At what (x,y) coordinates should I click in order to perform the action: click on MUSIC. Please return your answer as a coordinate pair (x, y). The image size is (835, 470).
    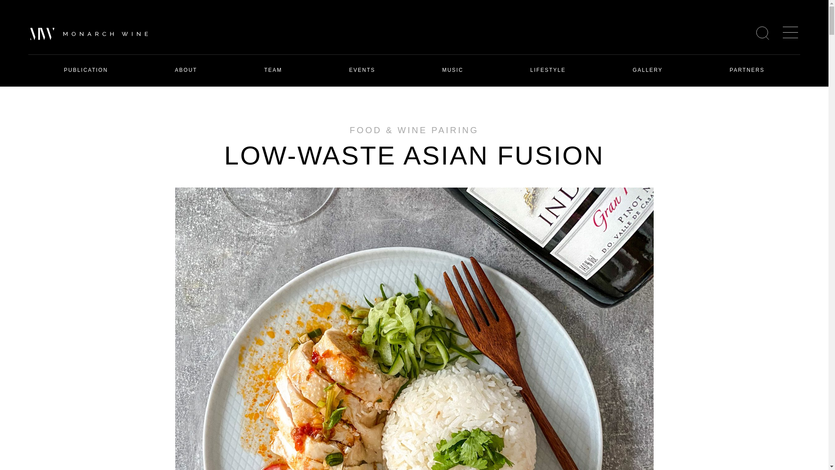
    Looking at the image, I should click on (453, 70).